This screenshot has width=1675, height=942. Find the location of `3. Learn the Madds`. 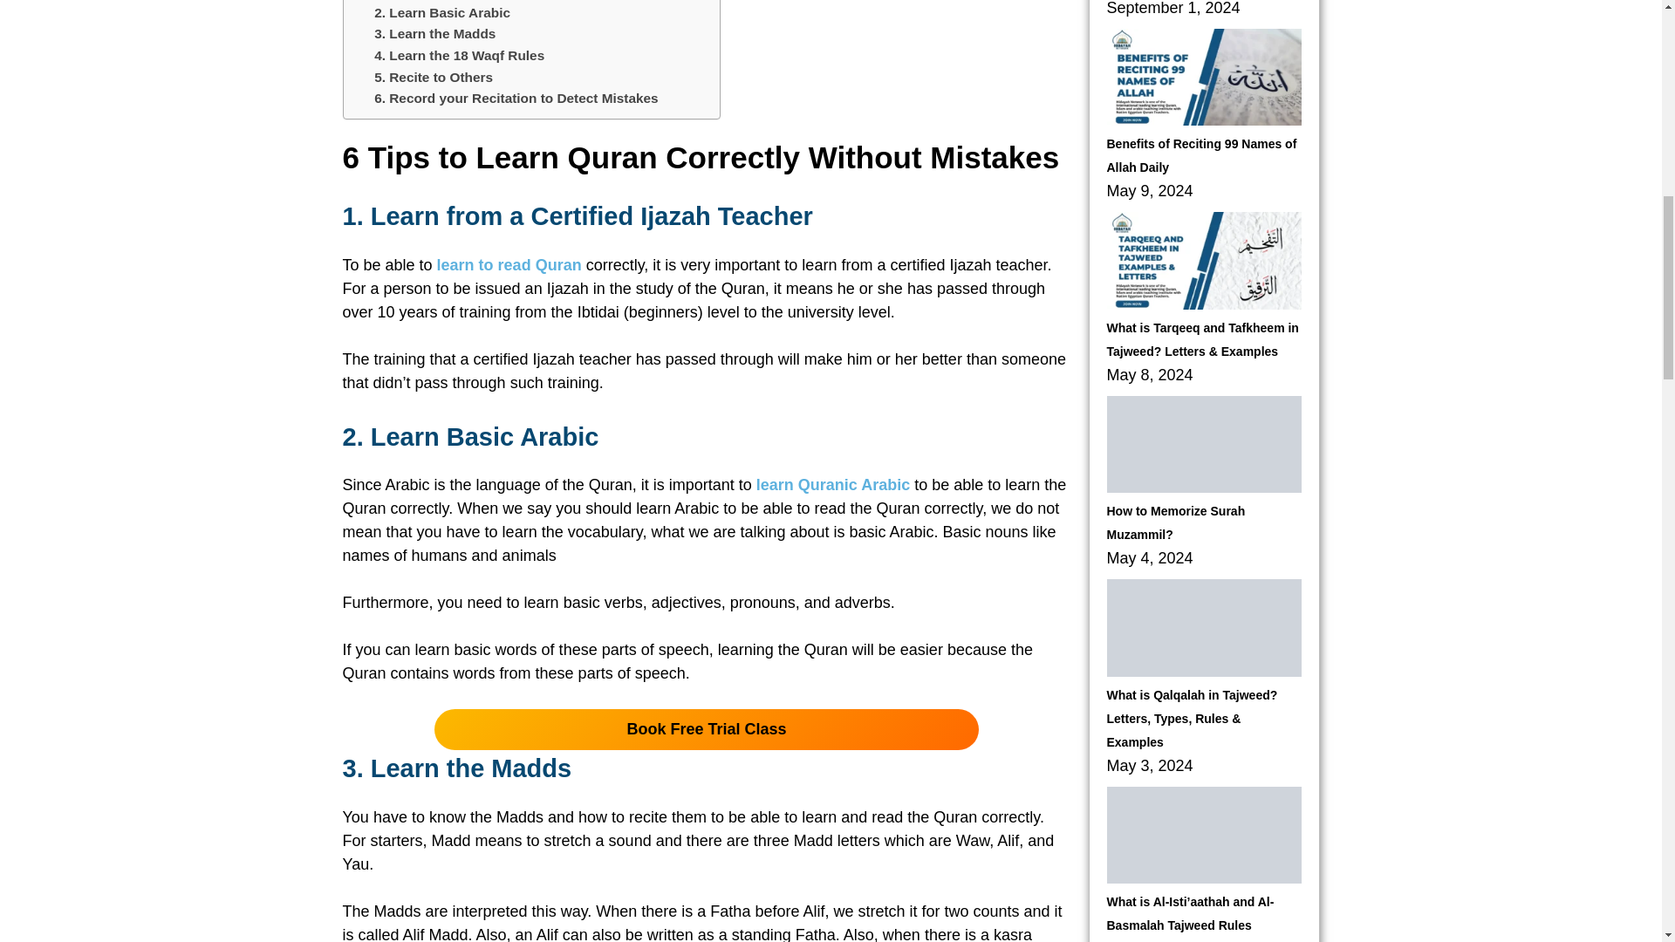

3. Learn the Madds is located at coordinates (434, 33).